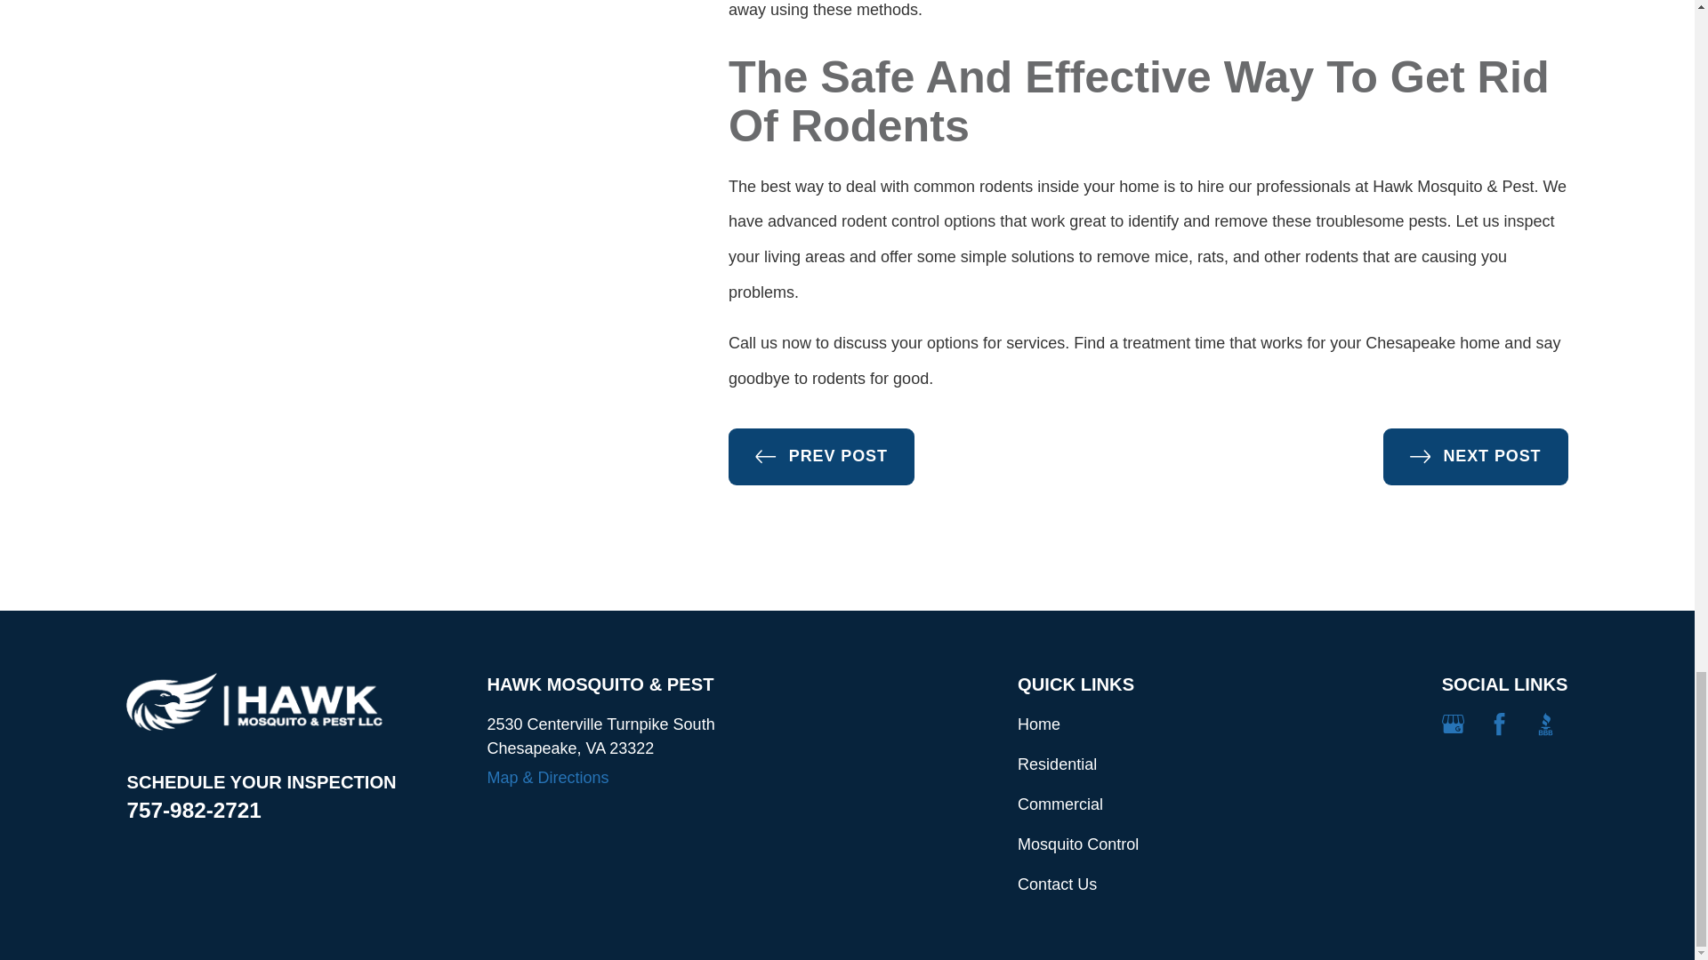 This screenshot has width=1708, height=960. I want to click on Home, so click(254, 701).